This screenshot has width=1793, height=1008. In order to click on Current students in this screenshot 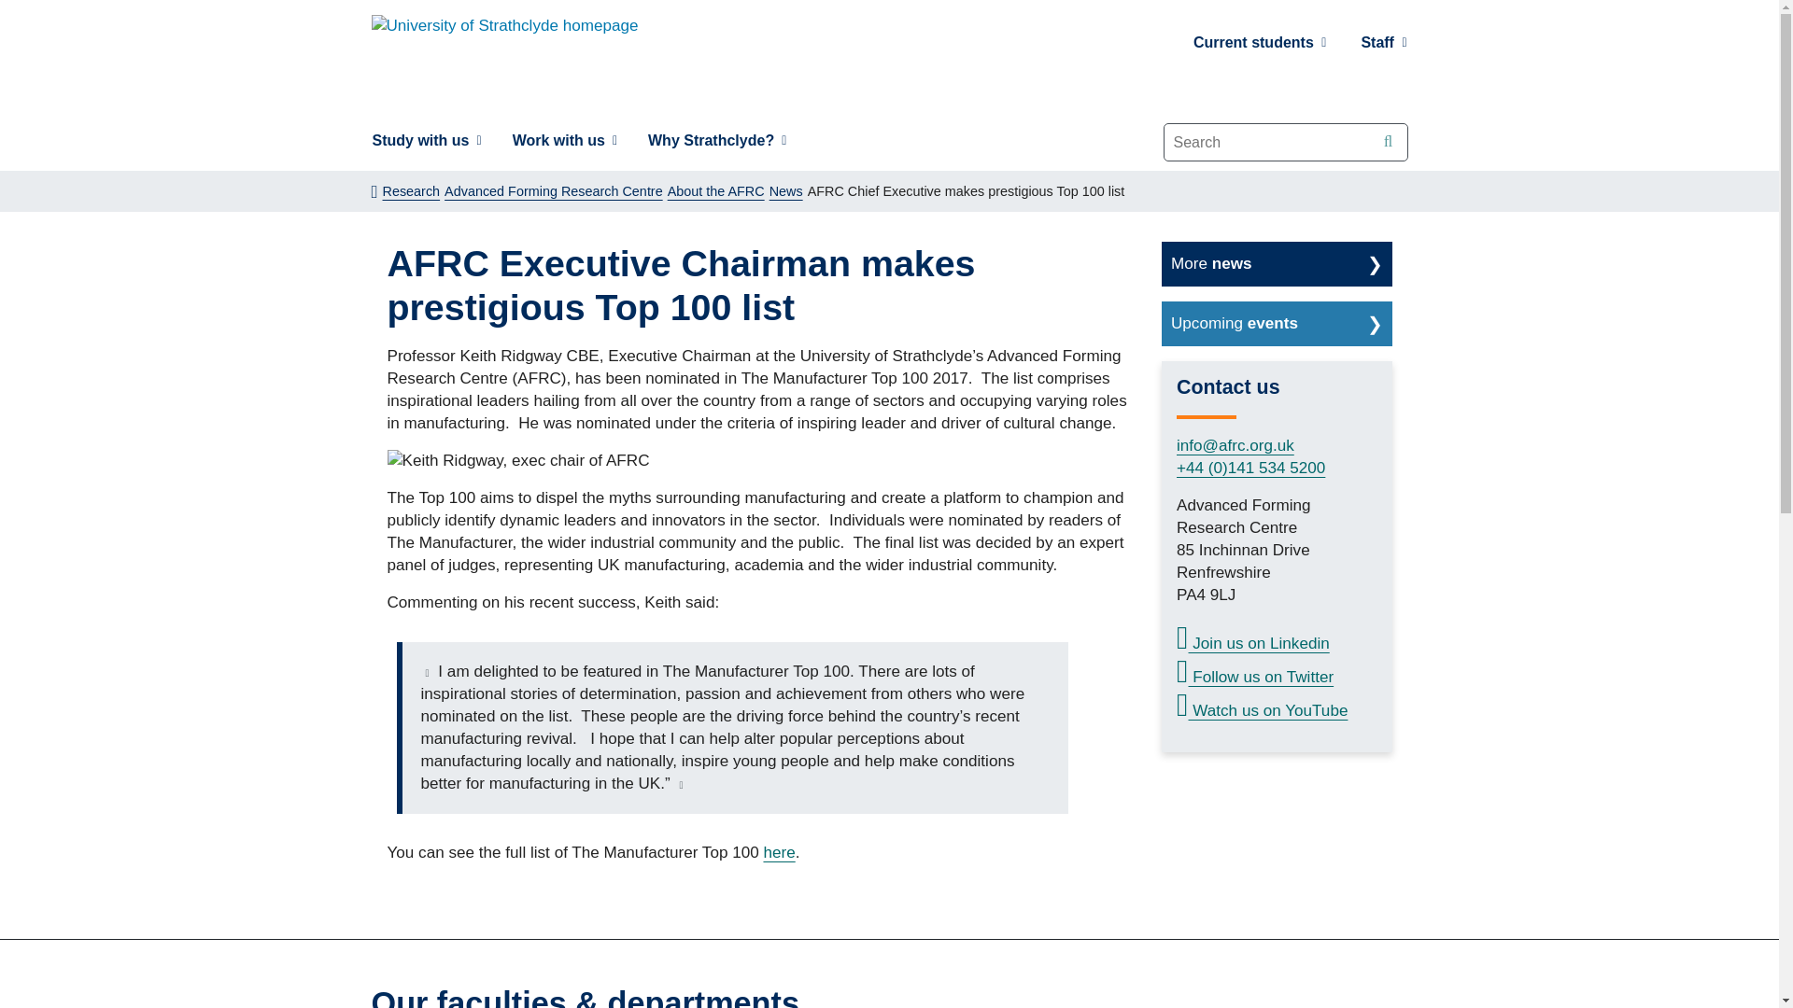, I will do `click(1261, 43)`.